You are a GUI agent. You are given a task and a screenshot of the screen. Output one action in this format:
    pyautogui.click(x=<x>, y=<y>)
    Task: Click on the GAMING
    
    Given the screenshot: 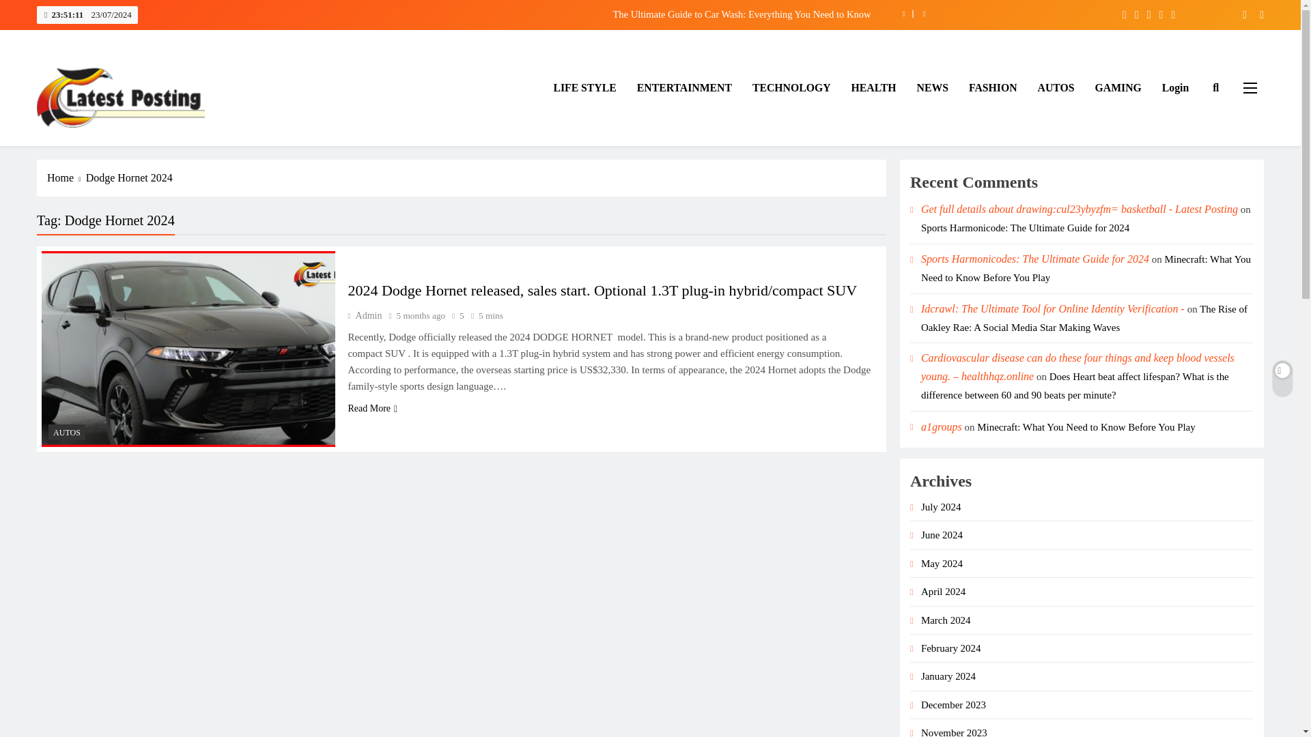 What is the action you would take?
    pyautogui.click(x=1118, y=87)
    